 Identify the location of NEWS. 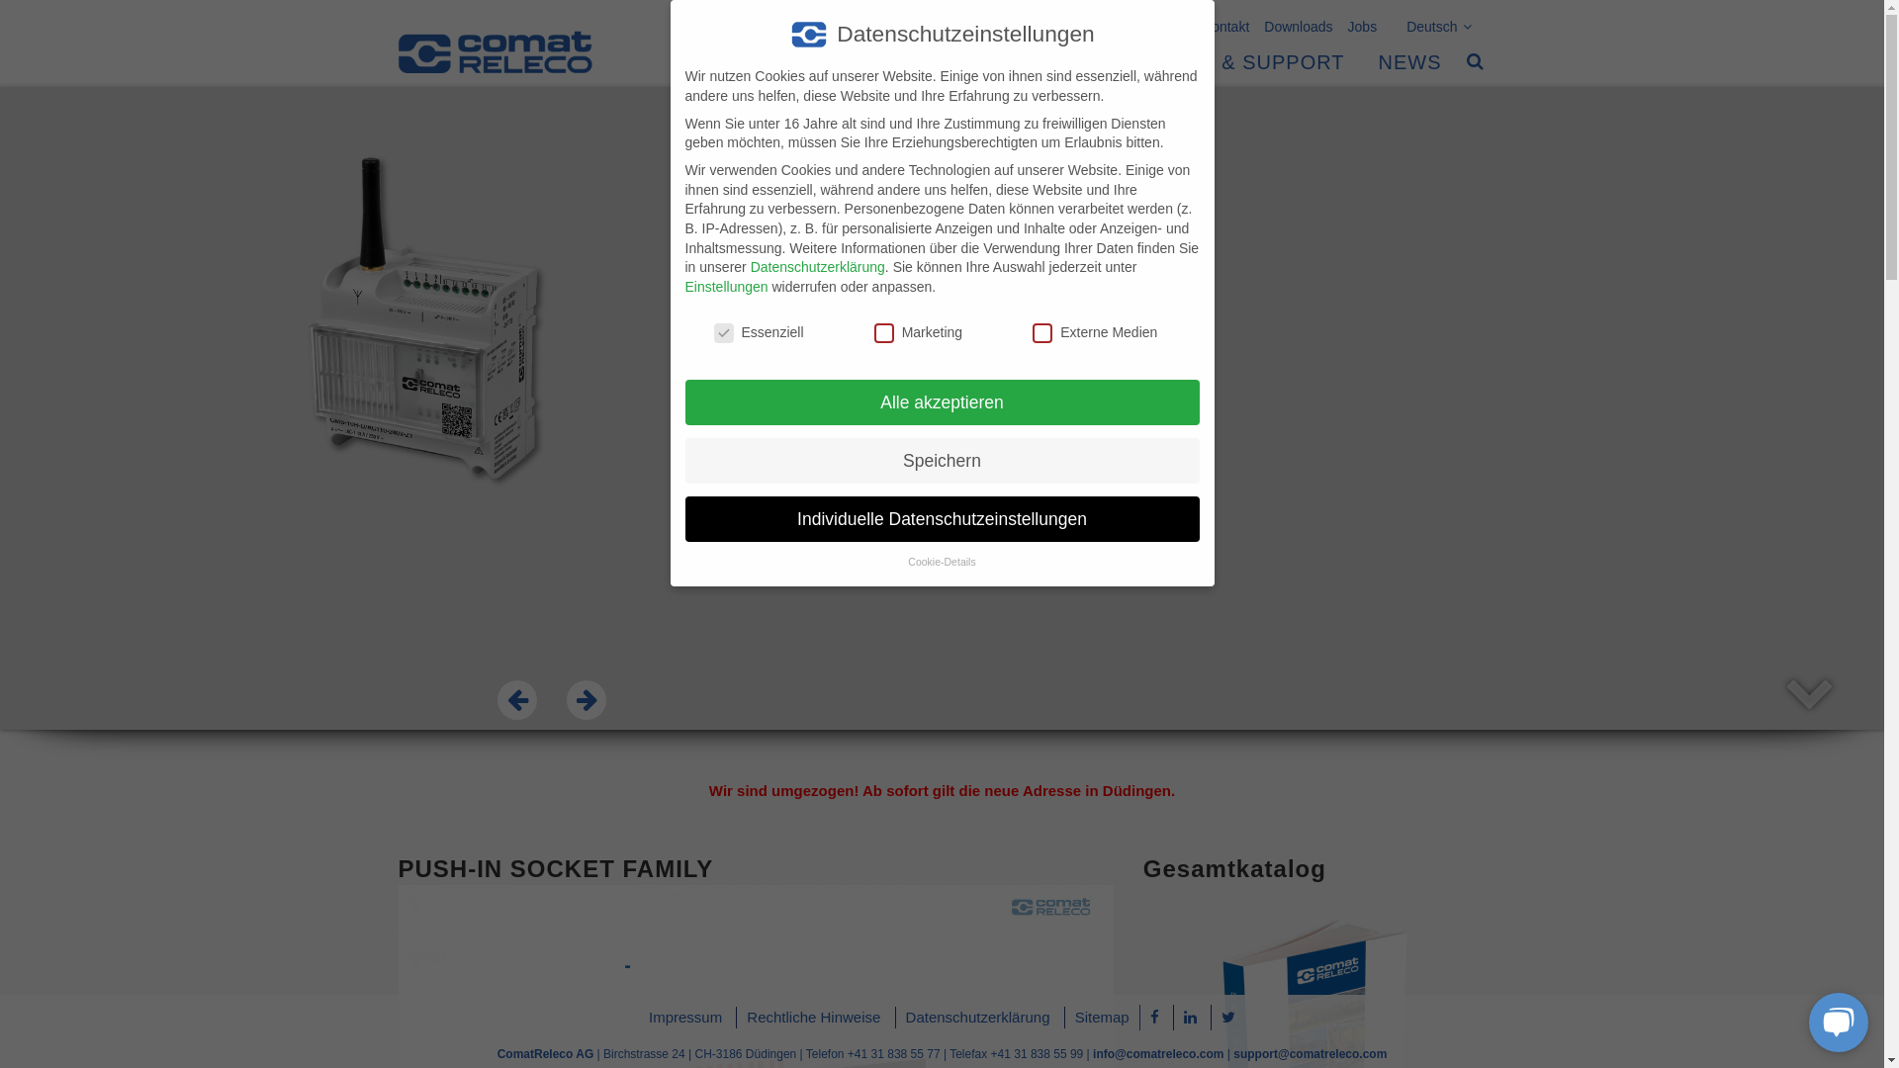
(1409, 49).